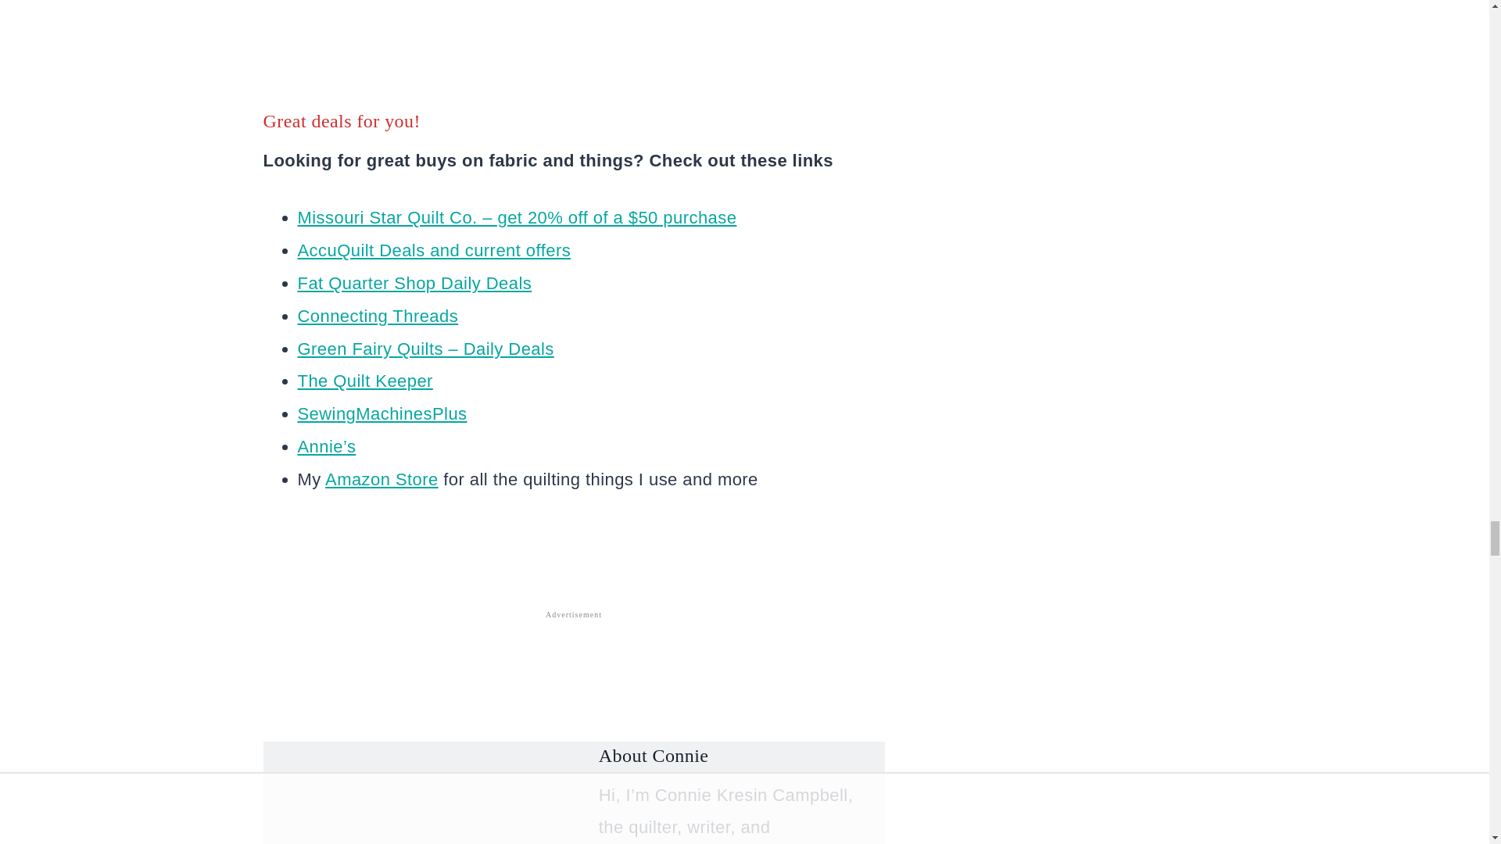  I want to click on Amazon Store, so click(382, 479).